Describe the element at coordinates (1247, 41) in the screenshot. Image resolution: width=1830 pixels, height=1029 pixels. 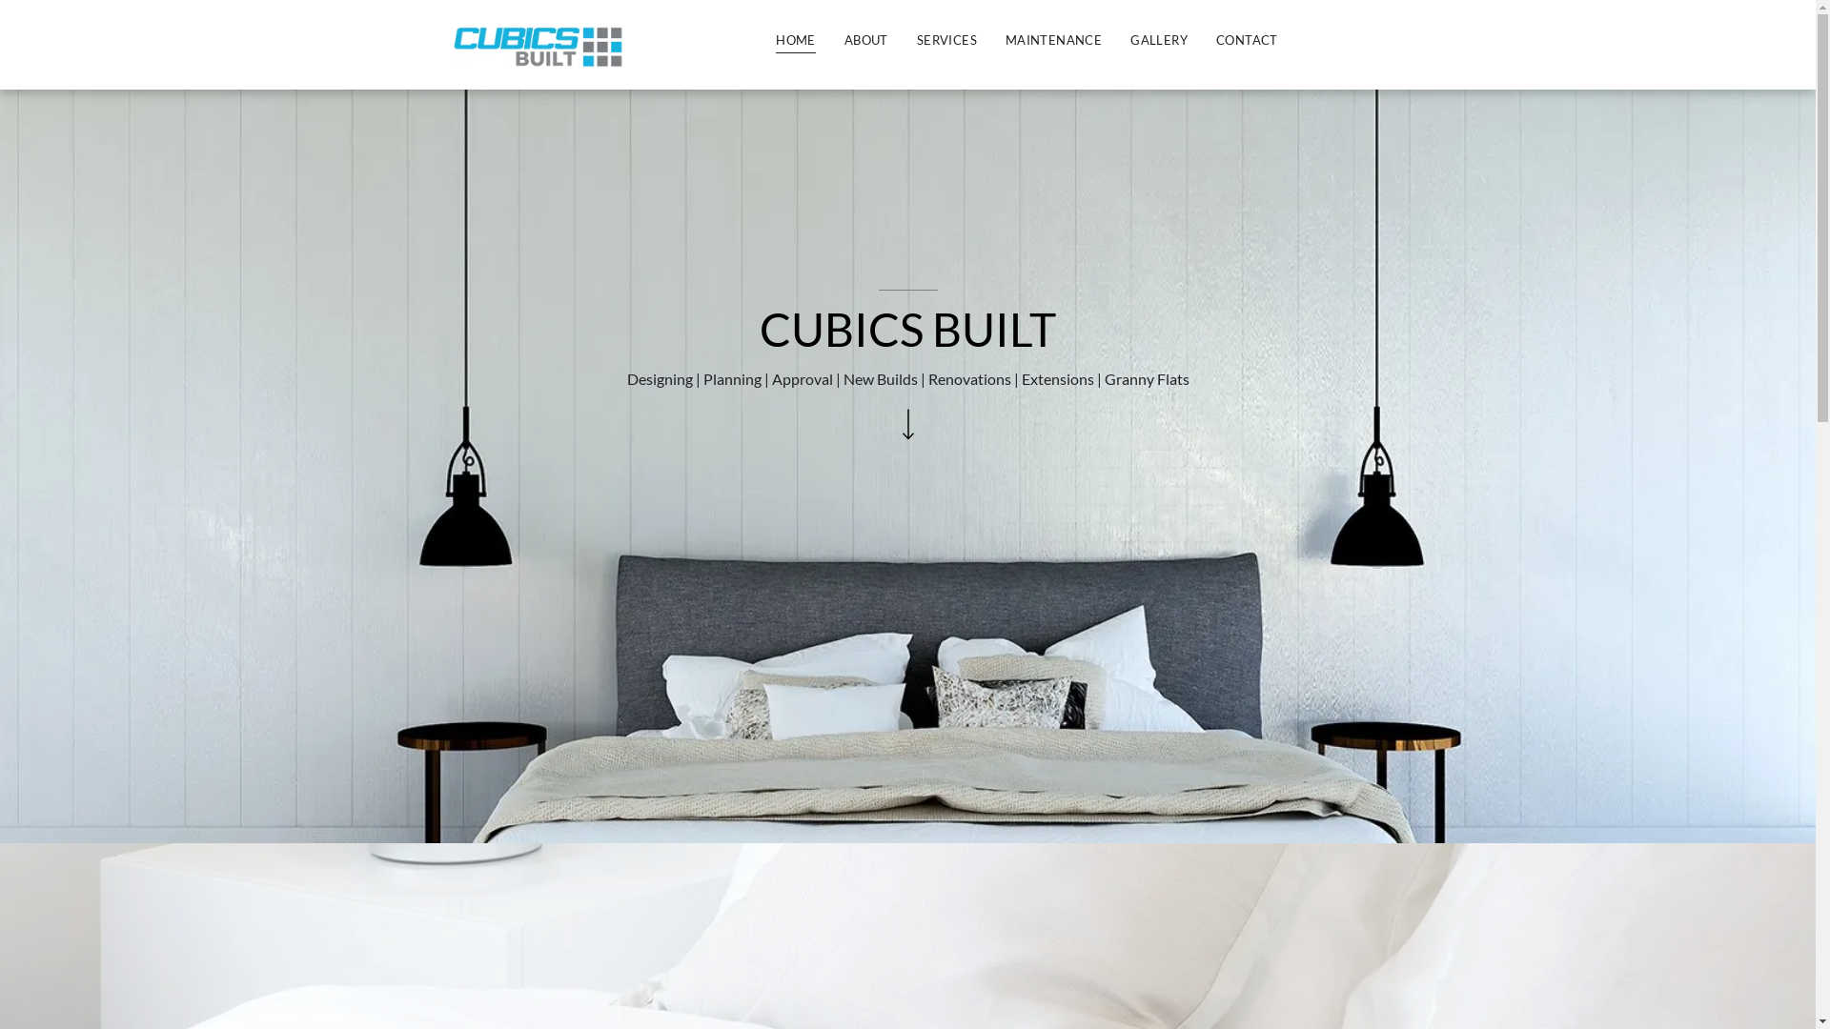
I see `CONTACT` at that location.